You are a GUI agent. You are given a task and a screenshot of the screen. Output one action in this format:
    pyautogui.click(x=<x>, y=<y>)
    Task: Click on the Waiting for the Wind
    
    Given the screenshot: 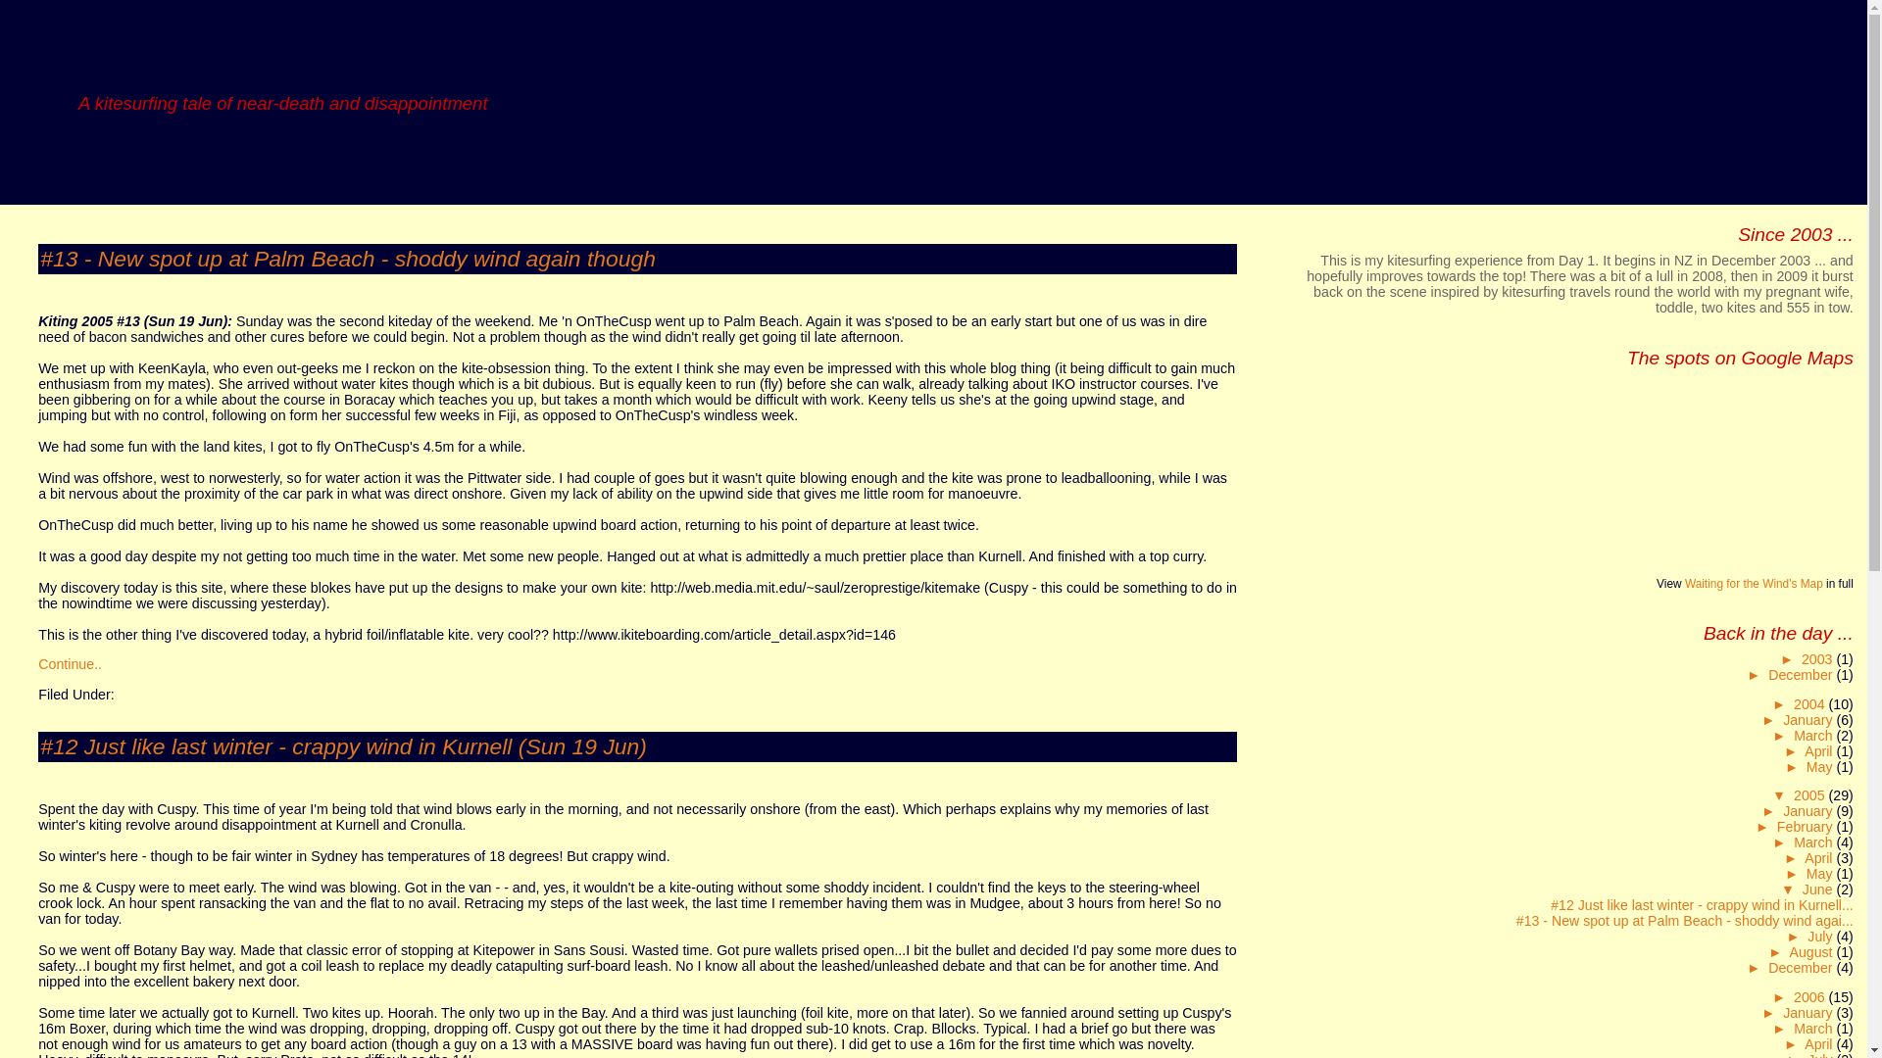 What is the action you would take?
    pyautogui.click(x=293, y=49)
    